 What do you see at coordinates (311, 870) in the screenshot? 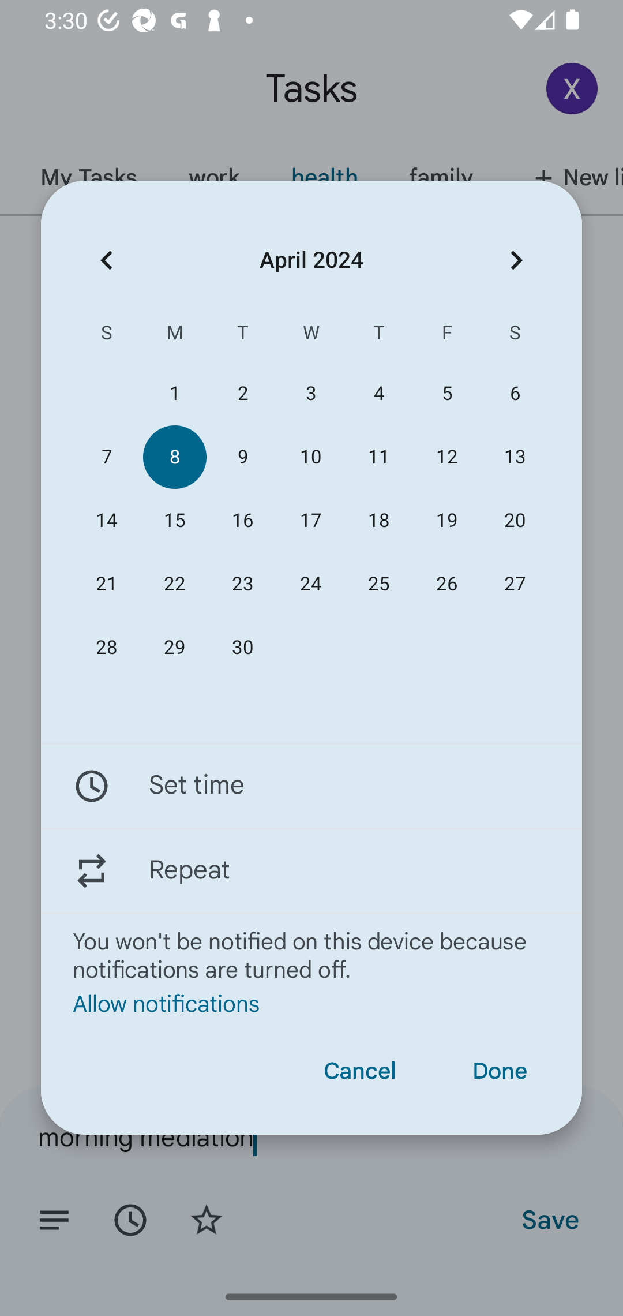
I see `Repeat` at bounding box center [311, 870].